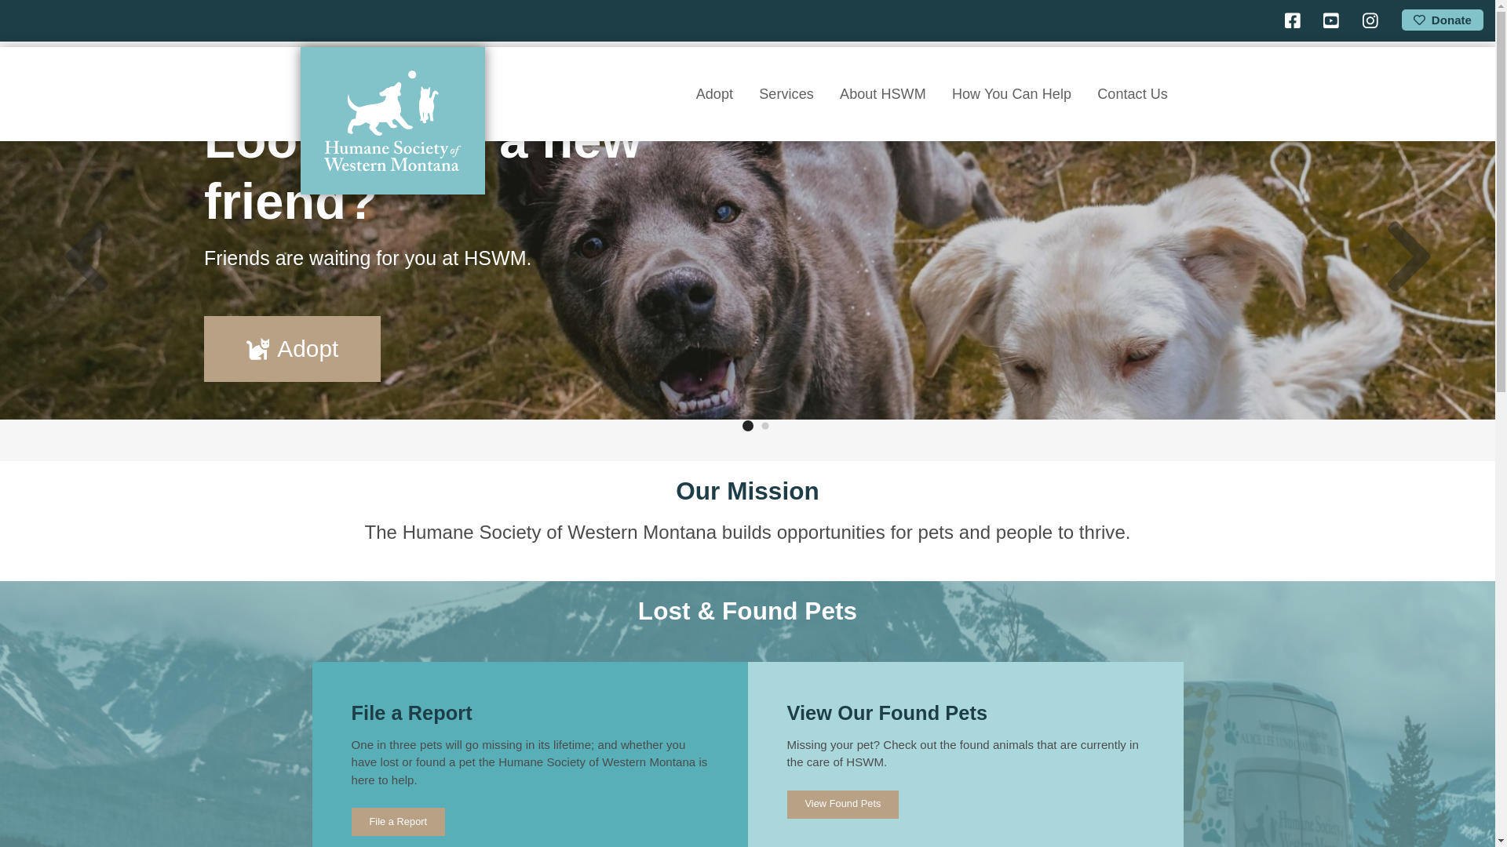 The image size is (1507, 847). Describe the element at coordinates (882, 94) in the screenshot. I see `About HSWM` at that location.